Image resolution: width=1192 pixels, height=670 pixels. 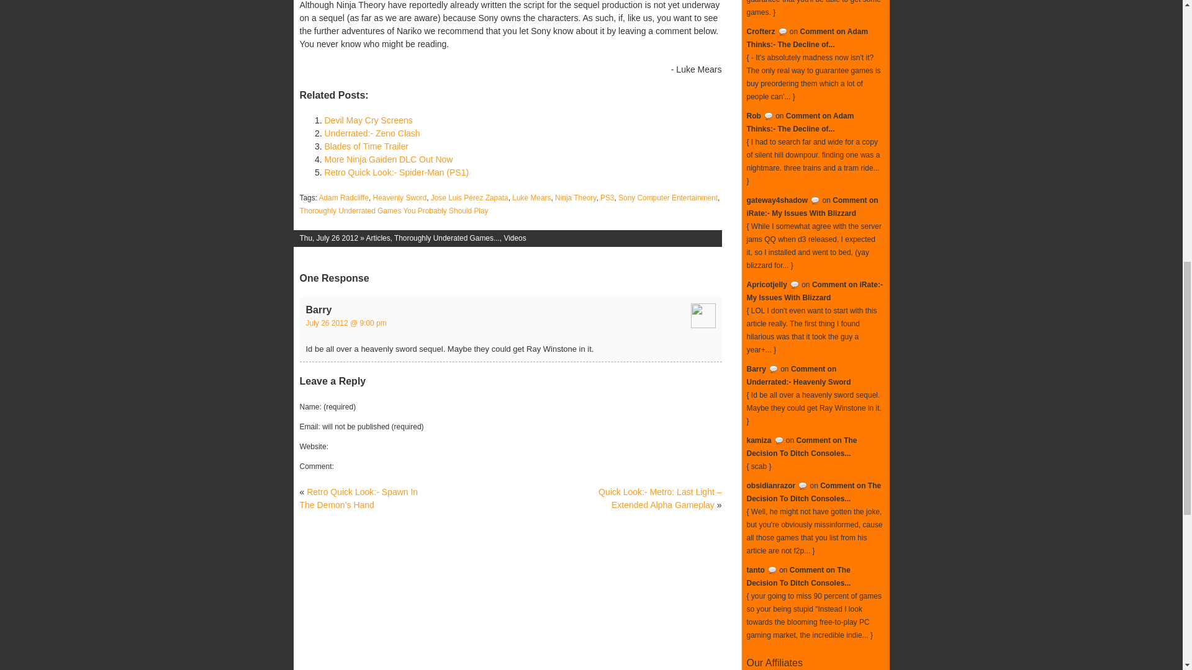 I want to click on View all posts in Thoroughly Underated Games..., so click(x=447, y=238).